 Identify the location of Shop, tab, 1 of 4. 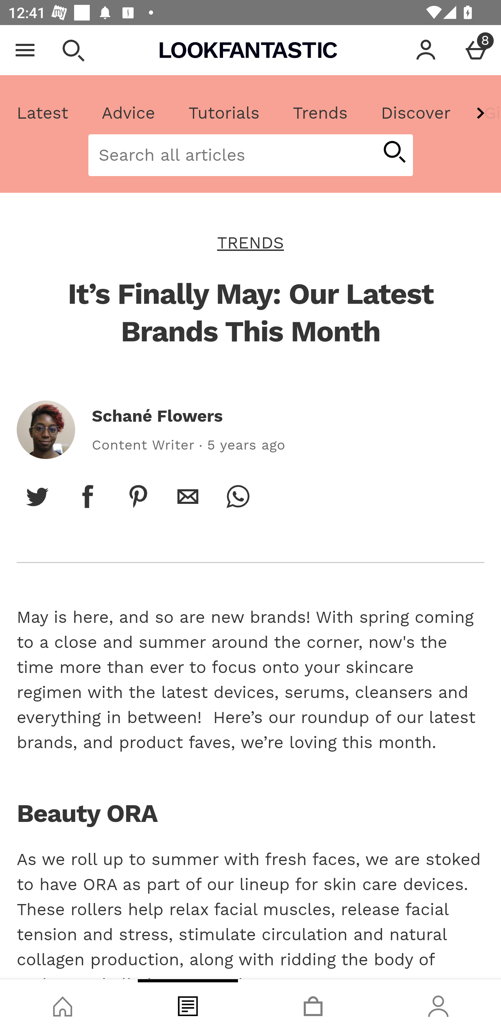
(63, 1005).